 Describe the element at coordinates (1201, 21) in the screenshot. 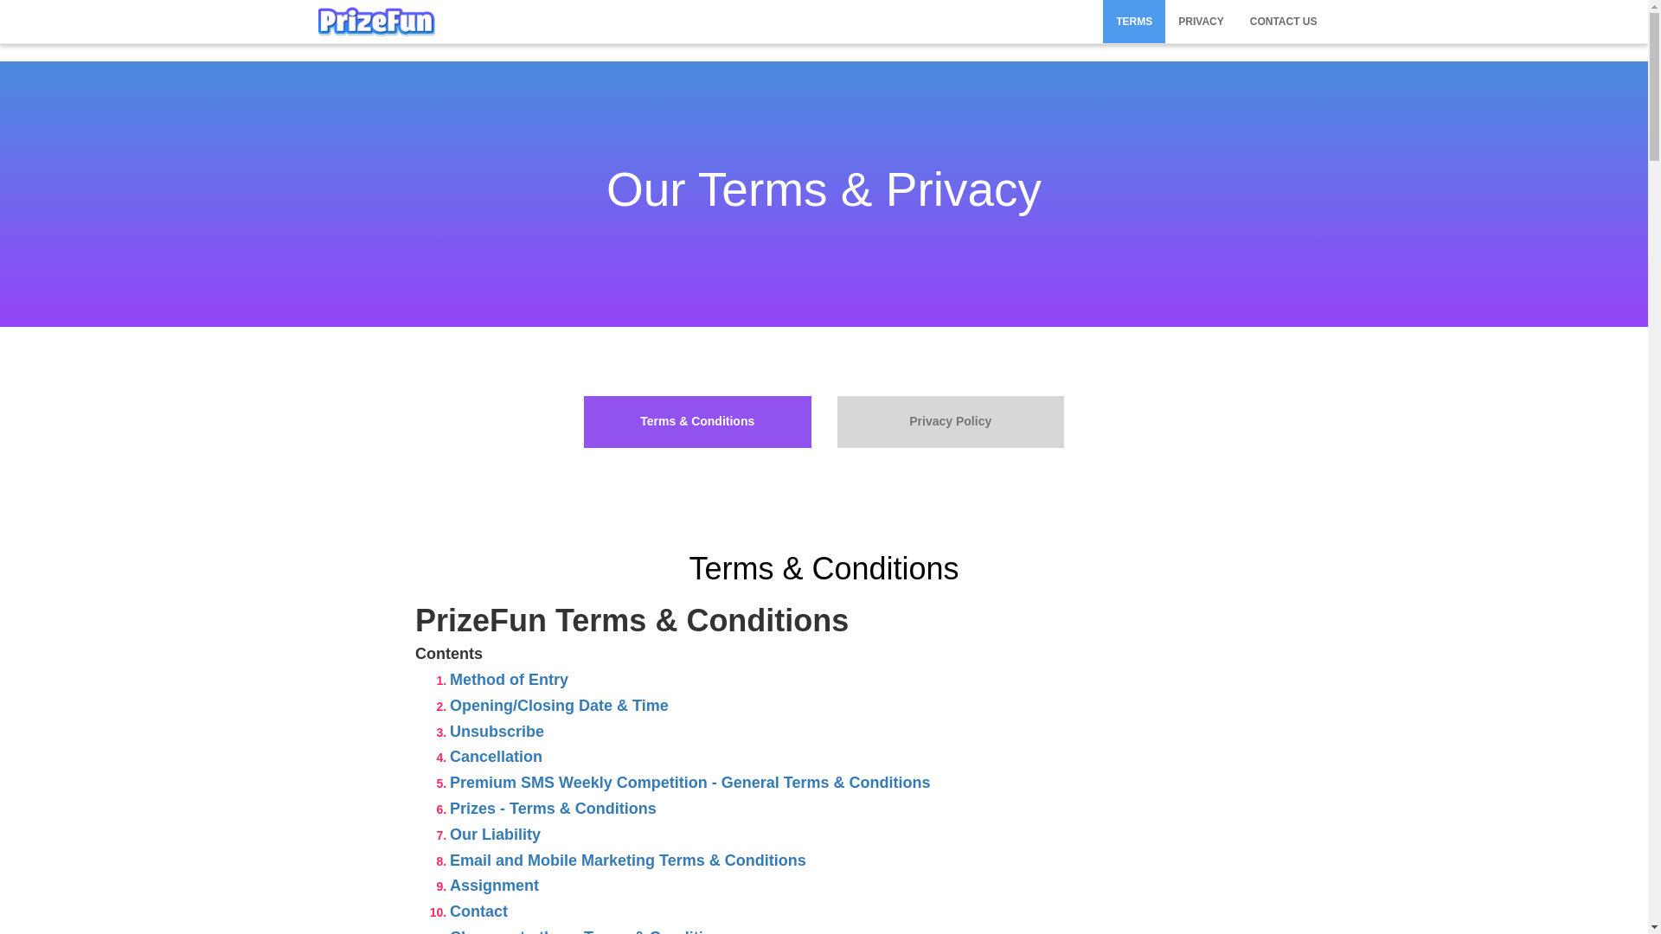

I see `PRIVACY` at that location.